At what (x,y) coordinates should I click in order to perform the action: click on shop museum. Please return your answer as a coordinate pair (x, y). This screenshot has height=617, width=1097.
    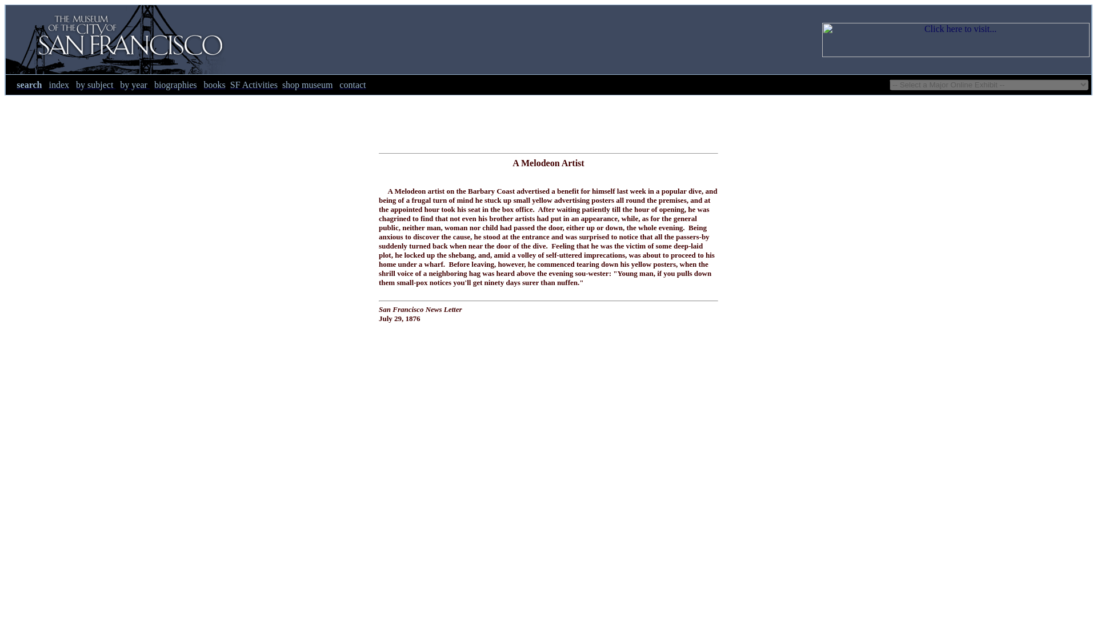
    Looking at the image, I should click on (307, 85).